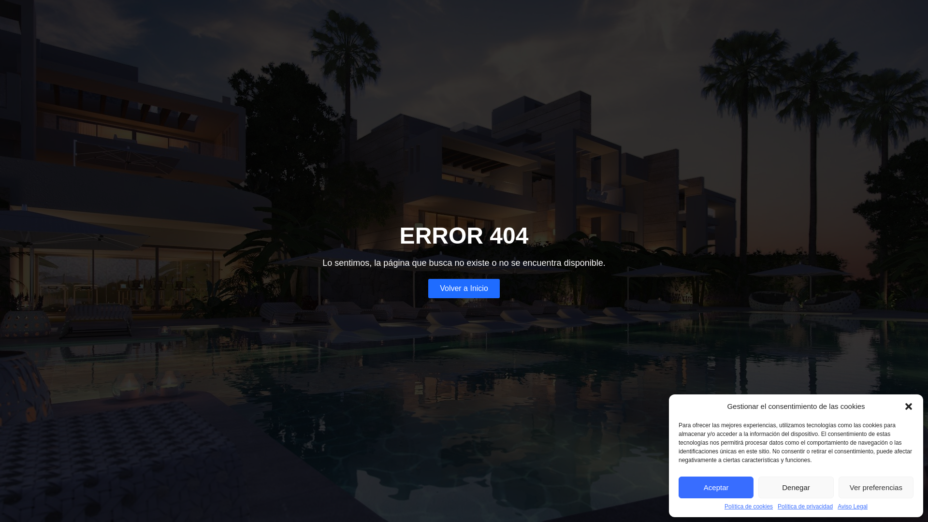  What do you see at coordinates (464, 288) in the screenshot?
I see `Volver a Inicio` at bounding box center [464, 288].